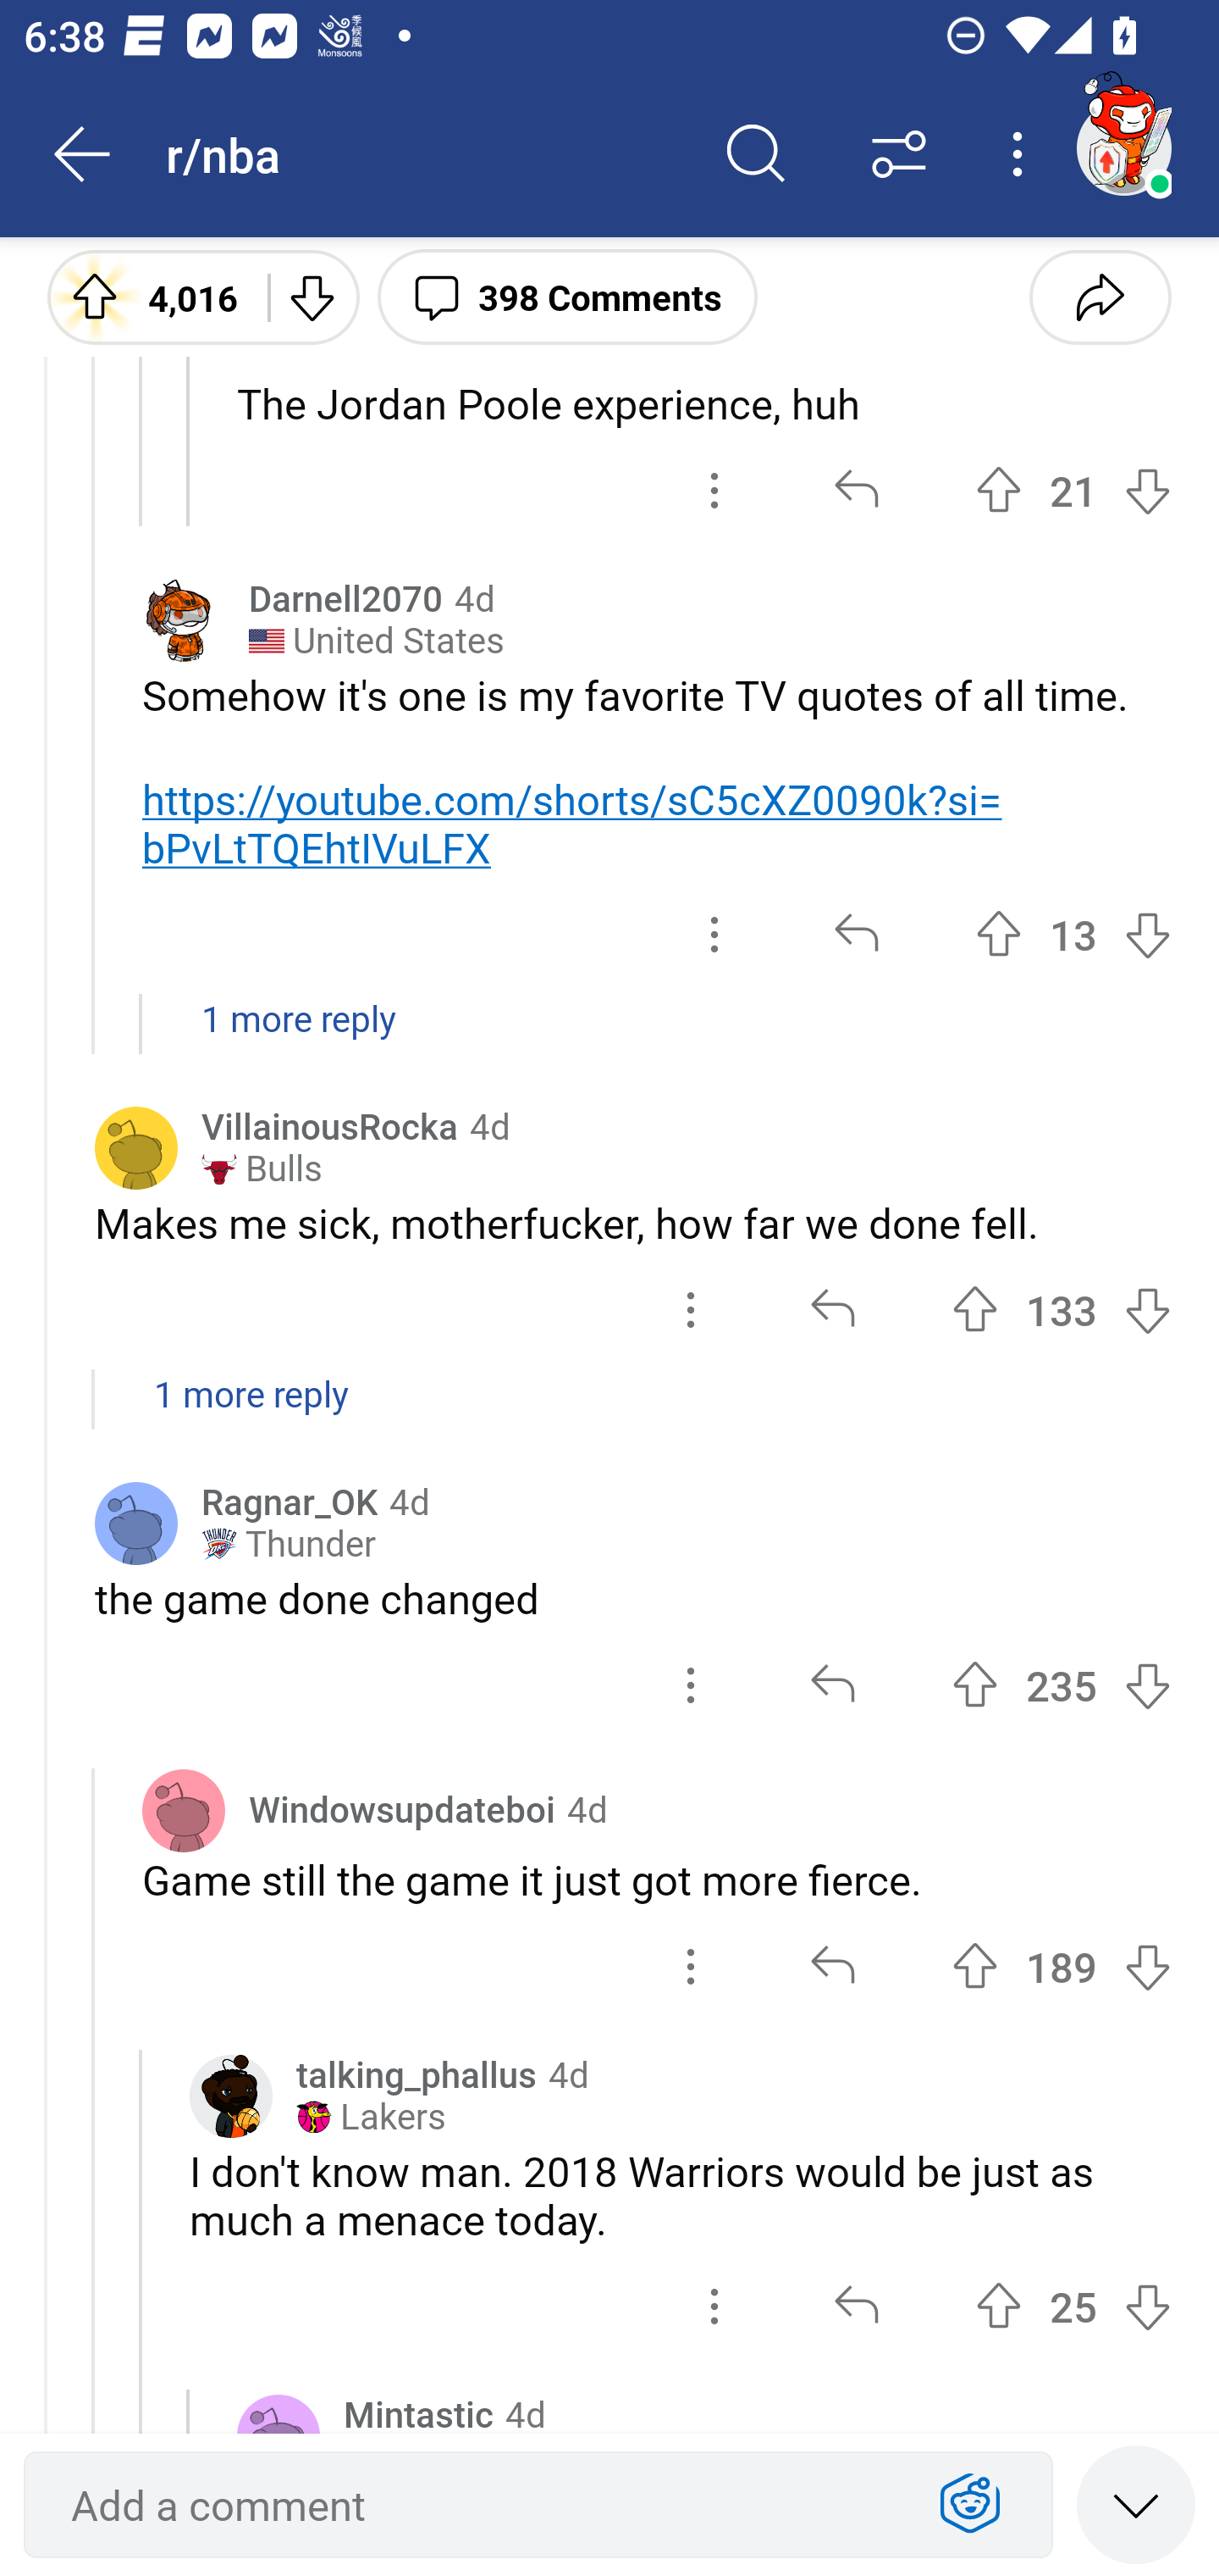 The image size is (1219, 2576). I want to click on 398 Comments, so click(567, 296).